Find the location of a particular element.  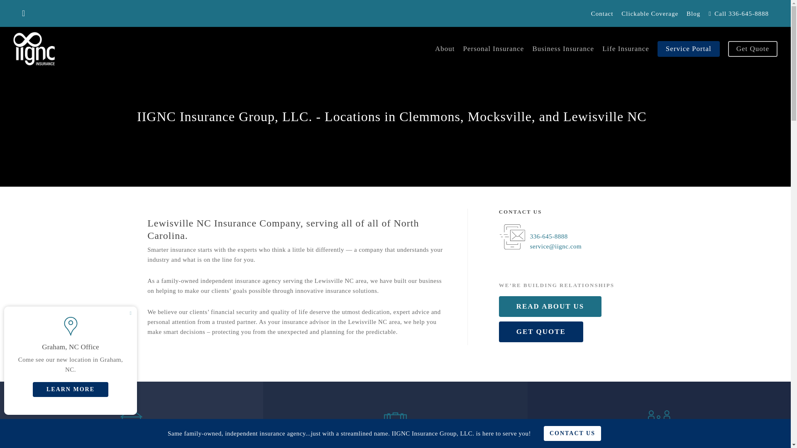

336-645-8888 is located at coordinates (549, 236).